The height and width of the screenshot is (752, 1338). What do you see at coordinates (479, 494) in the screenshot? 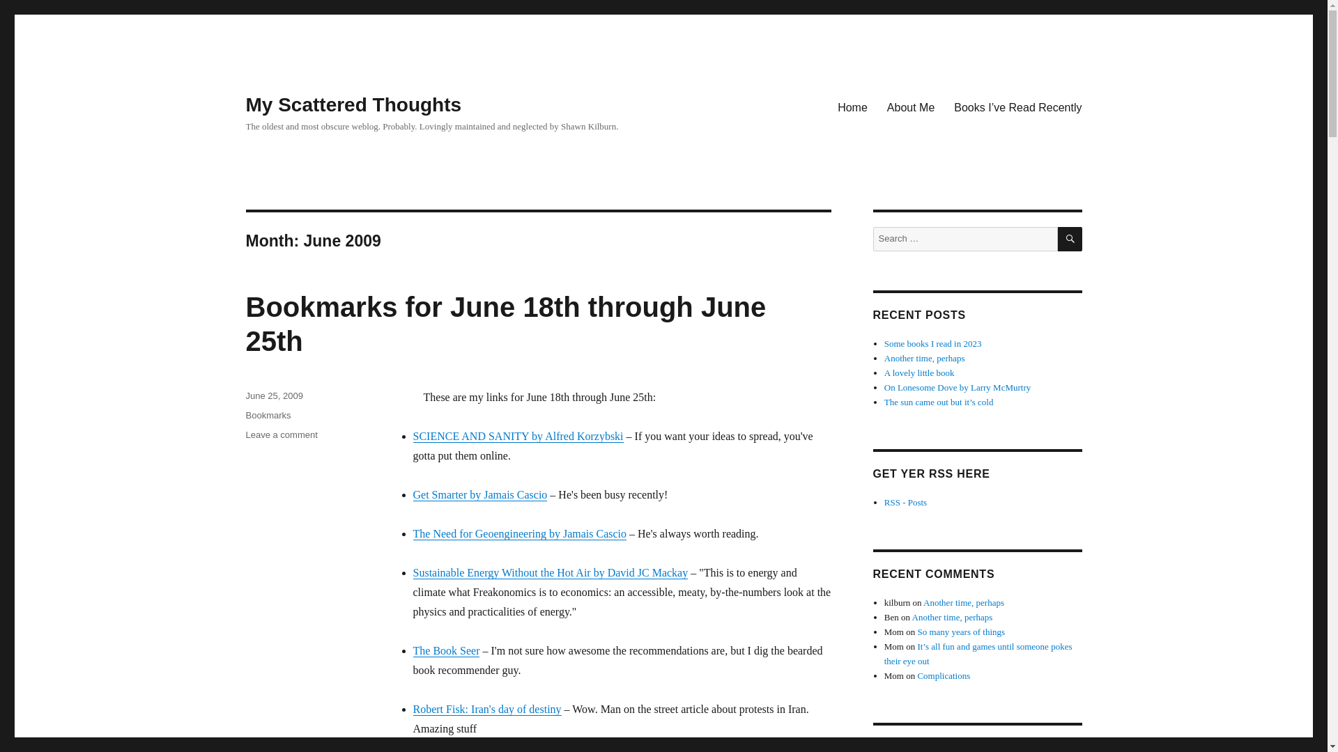
I see `Get Smarter by Jamais Cascio` at bounding box center [479, 494].